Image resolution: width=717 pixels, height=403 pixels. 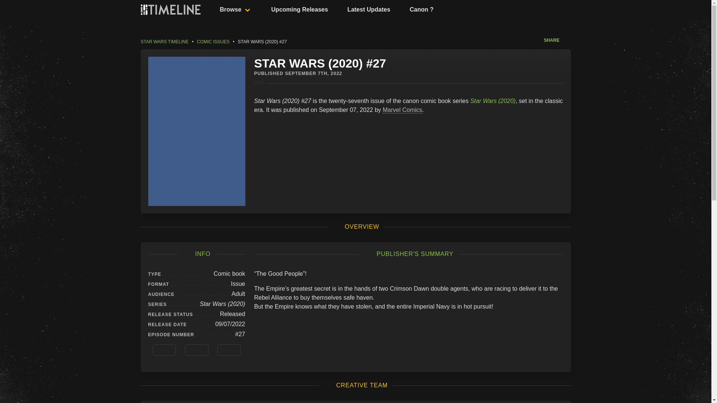 I want to click on Previous work in the serie, so click(x=164, y=350).